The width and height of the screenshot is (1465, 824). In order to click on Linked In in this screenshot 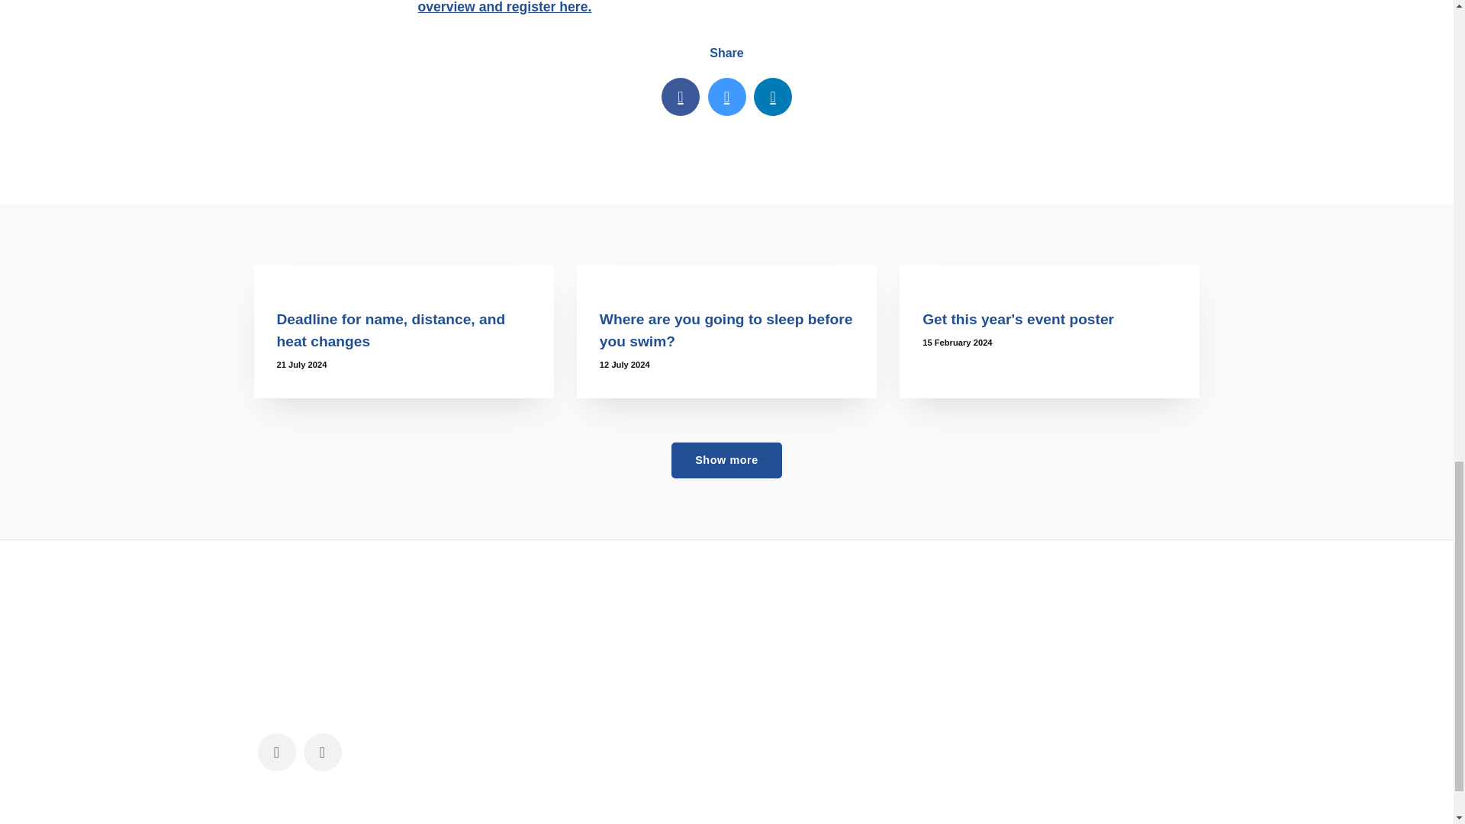, I will do `click(773, 96)`.